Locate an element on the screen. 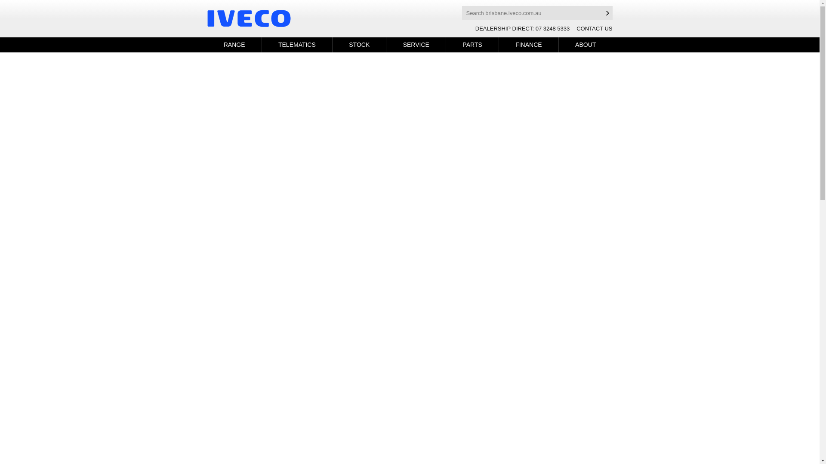 This screenshot has height=464, width=826. CONTACT US is located at coordinates (595, 28).